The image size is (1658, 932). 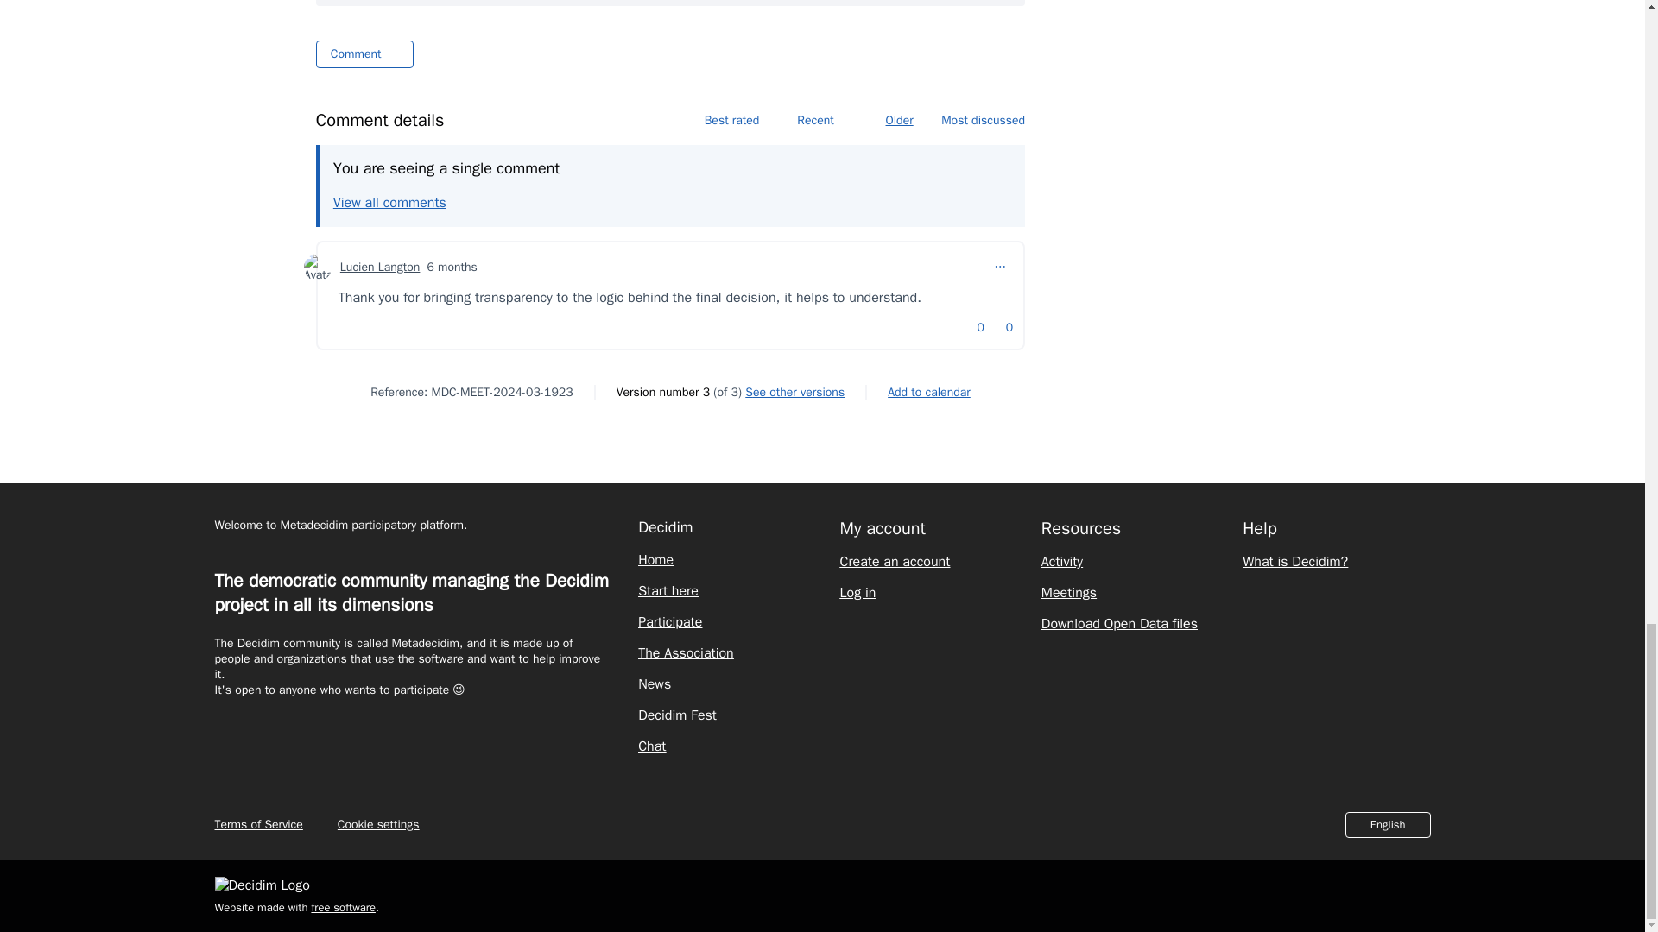 I want to click on I disagree with this comment, so click(x=1000, y=328).